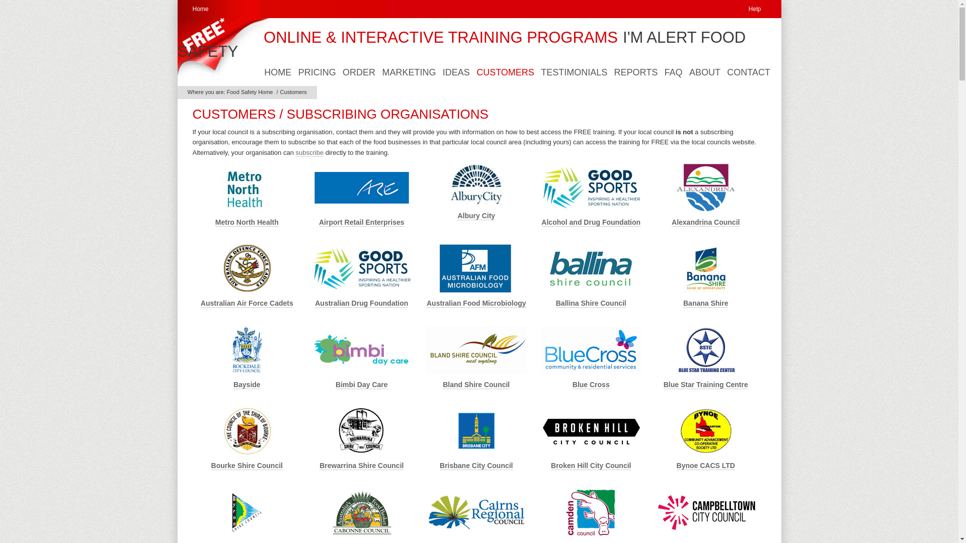 The height and width of the screenshot is (543, 966). I want to click on Blue Cross, so click(591, 385).